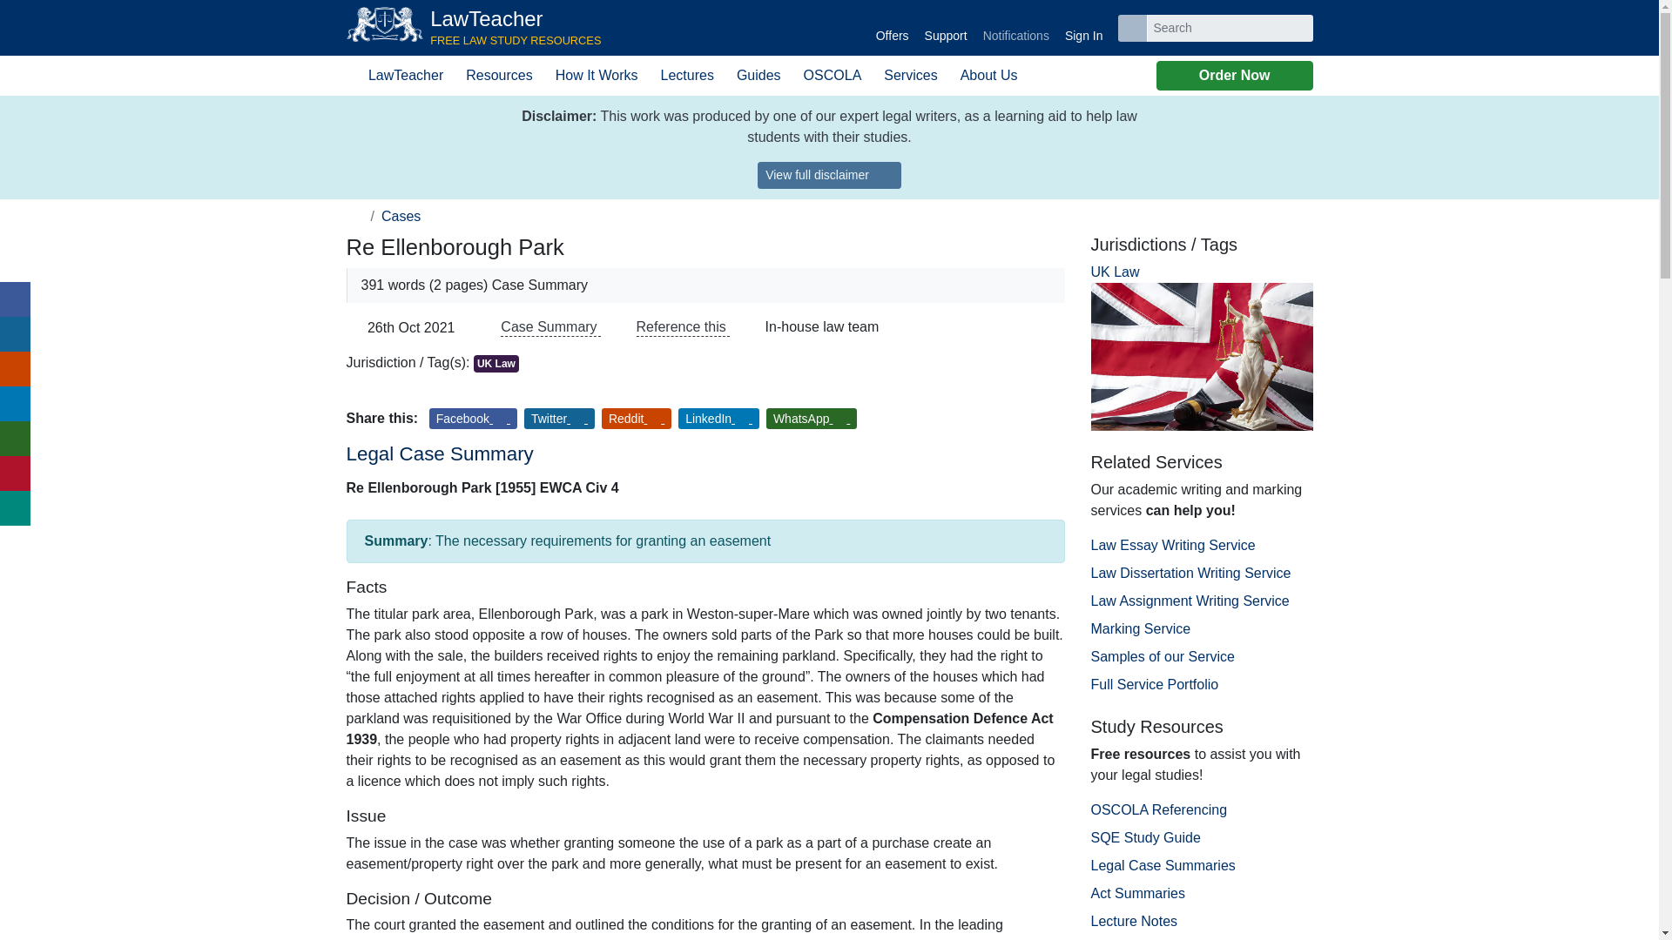 The height and width of the screenshot is (940, 1672). I want to click on View full disclaimer, so click(829, 175).